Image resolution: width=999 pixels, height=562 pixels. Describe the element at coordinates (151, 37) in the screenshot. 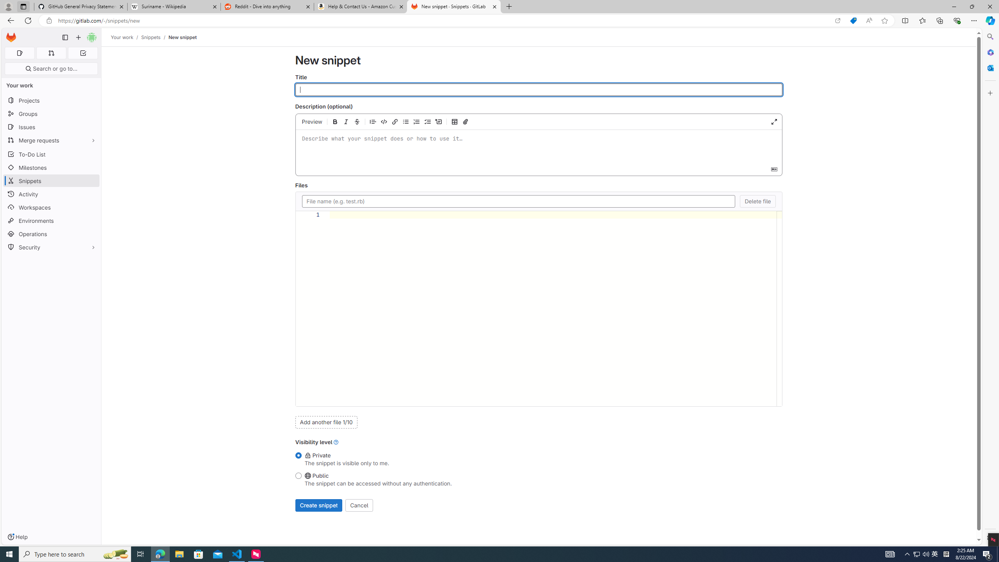

I see `Snippets` at that location.